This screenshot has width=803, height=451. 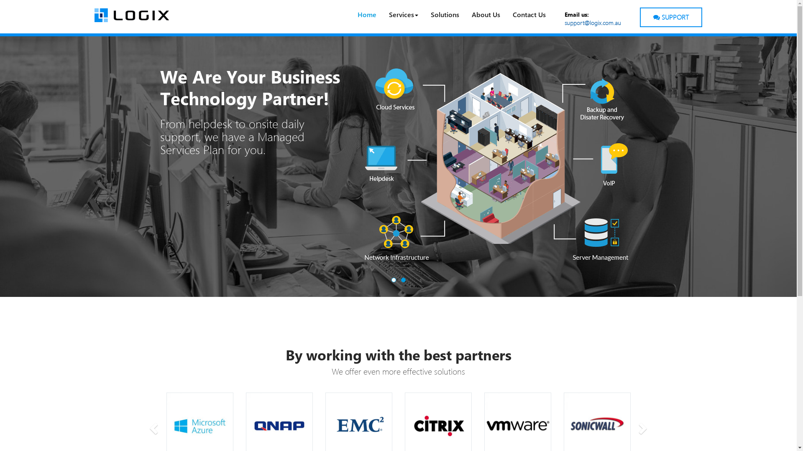 I want to click on Home
(Current), so click(x=367, y=15).